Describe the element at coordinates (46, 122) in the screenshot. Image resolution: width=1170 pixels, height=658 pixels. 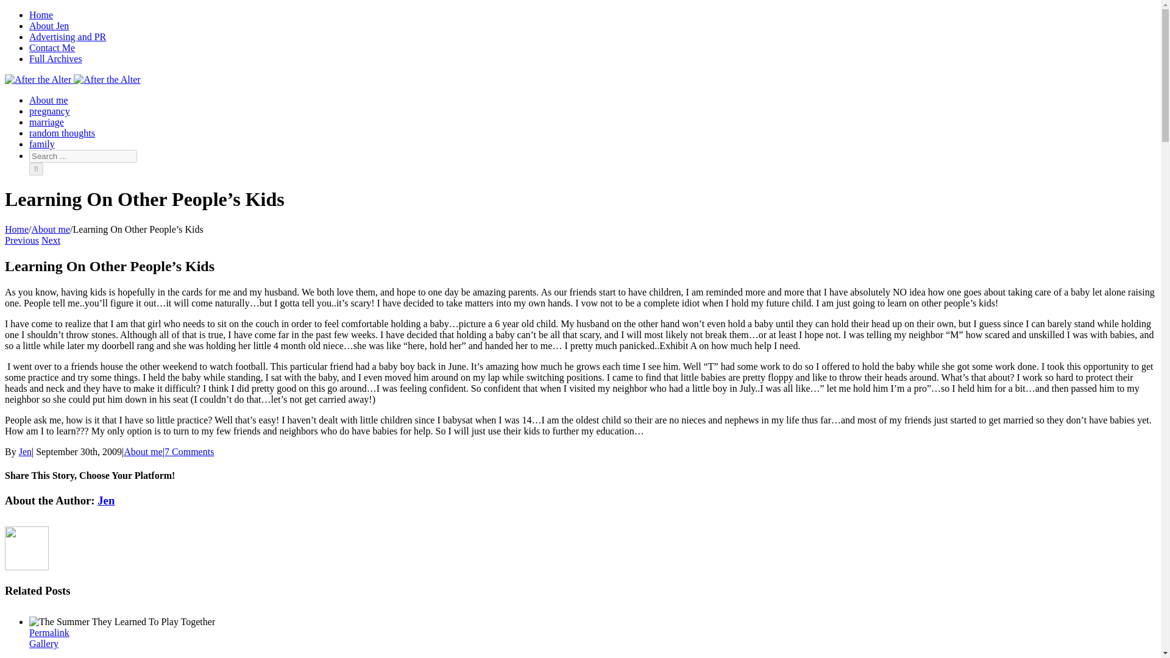
I see `marriage` at that location.